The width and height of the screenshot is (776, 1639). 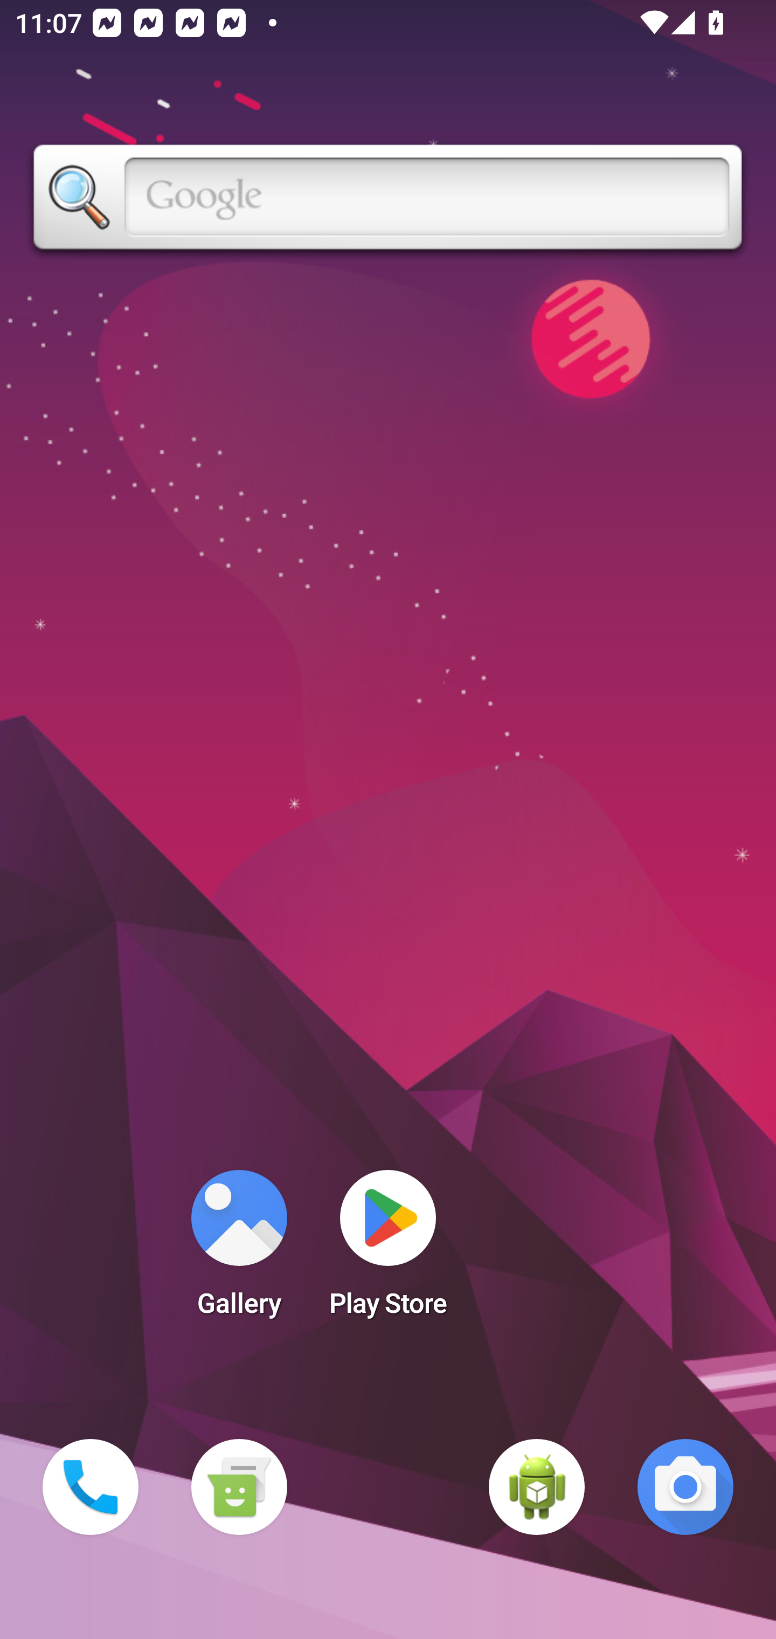 What do you see at coordinates (91, 1487) in the screenshot?
I see `Phone` at bounding box center [91, 1487].